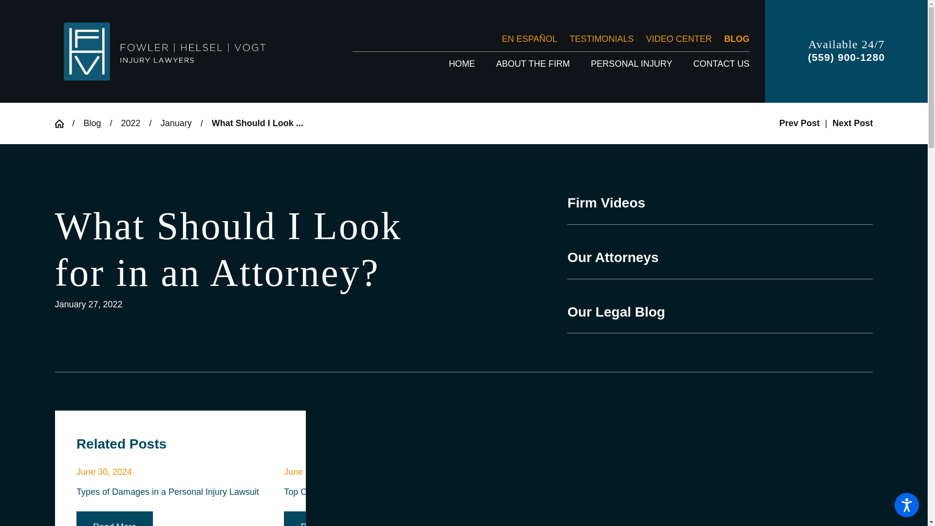 The width and height of the screenshot is (935, 526). I want to click on PERSONAL INJURY, so click(631, 64).